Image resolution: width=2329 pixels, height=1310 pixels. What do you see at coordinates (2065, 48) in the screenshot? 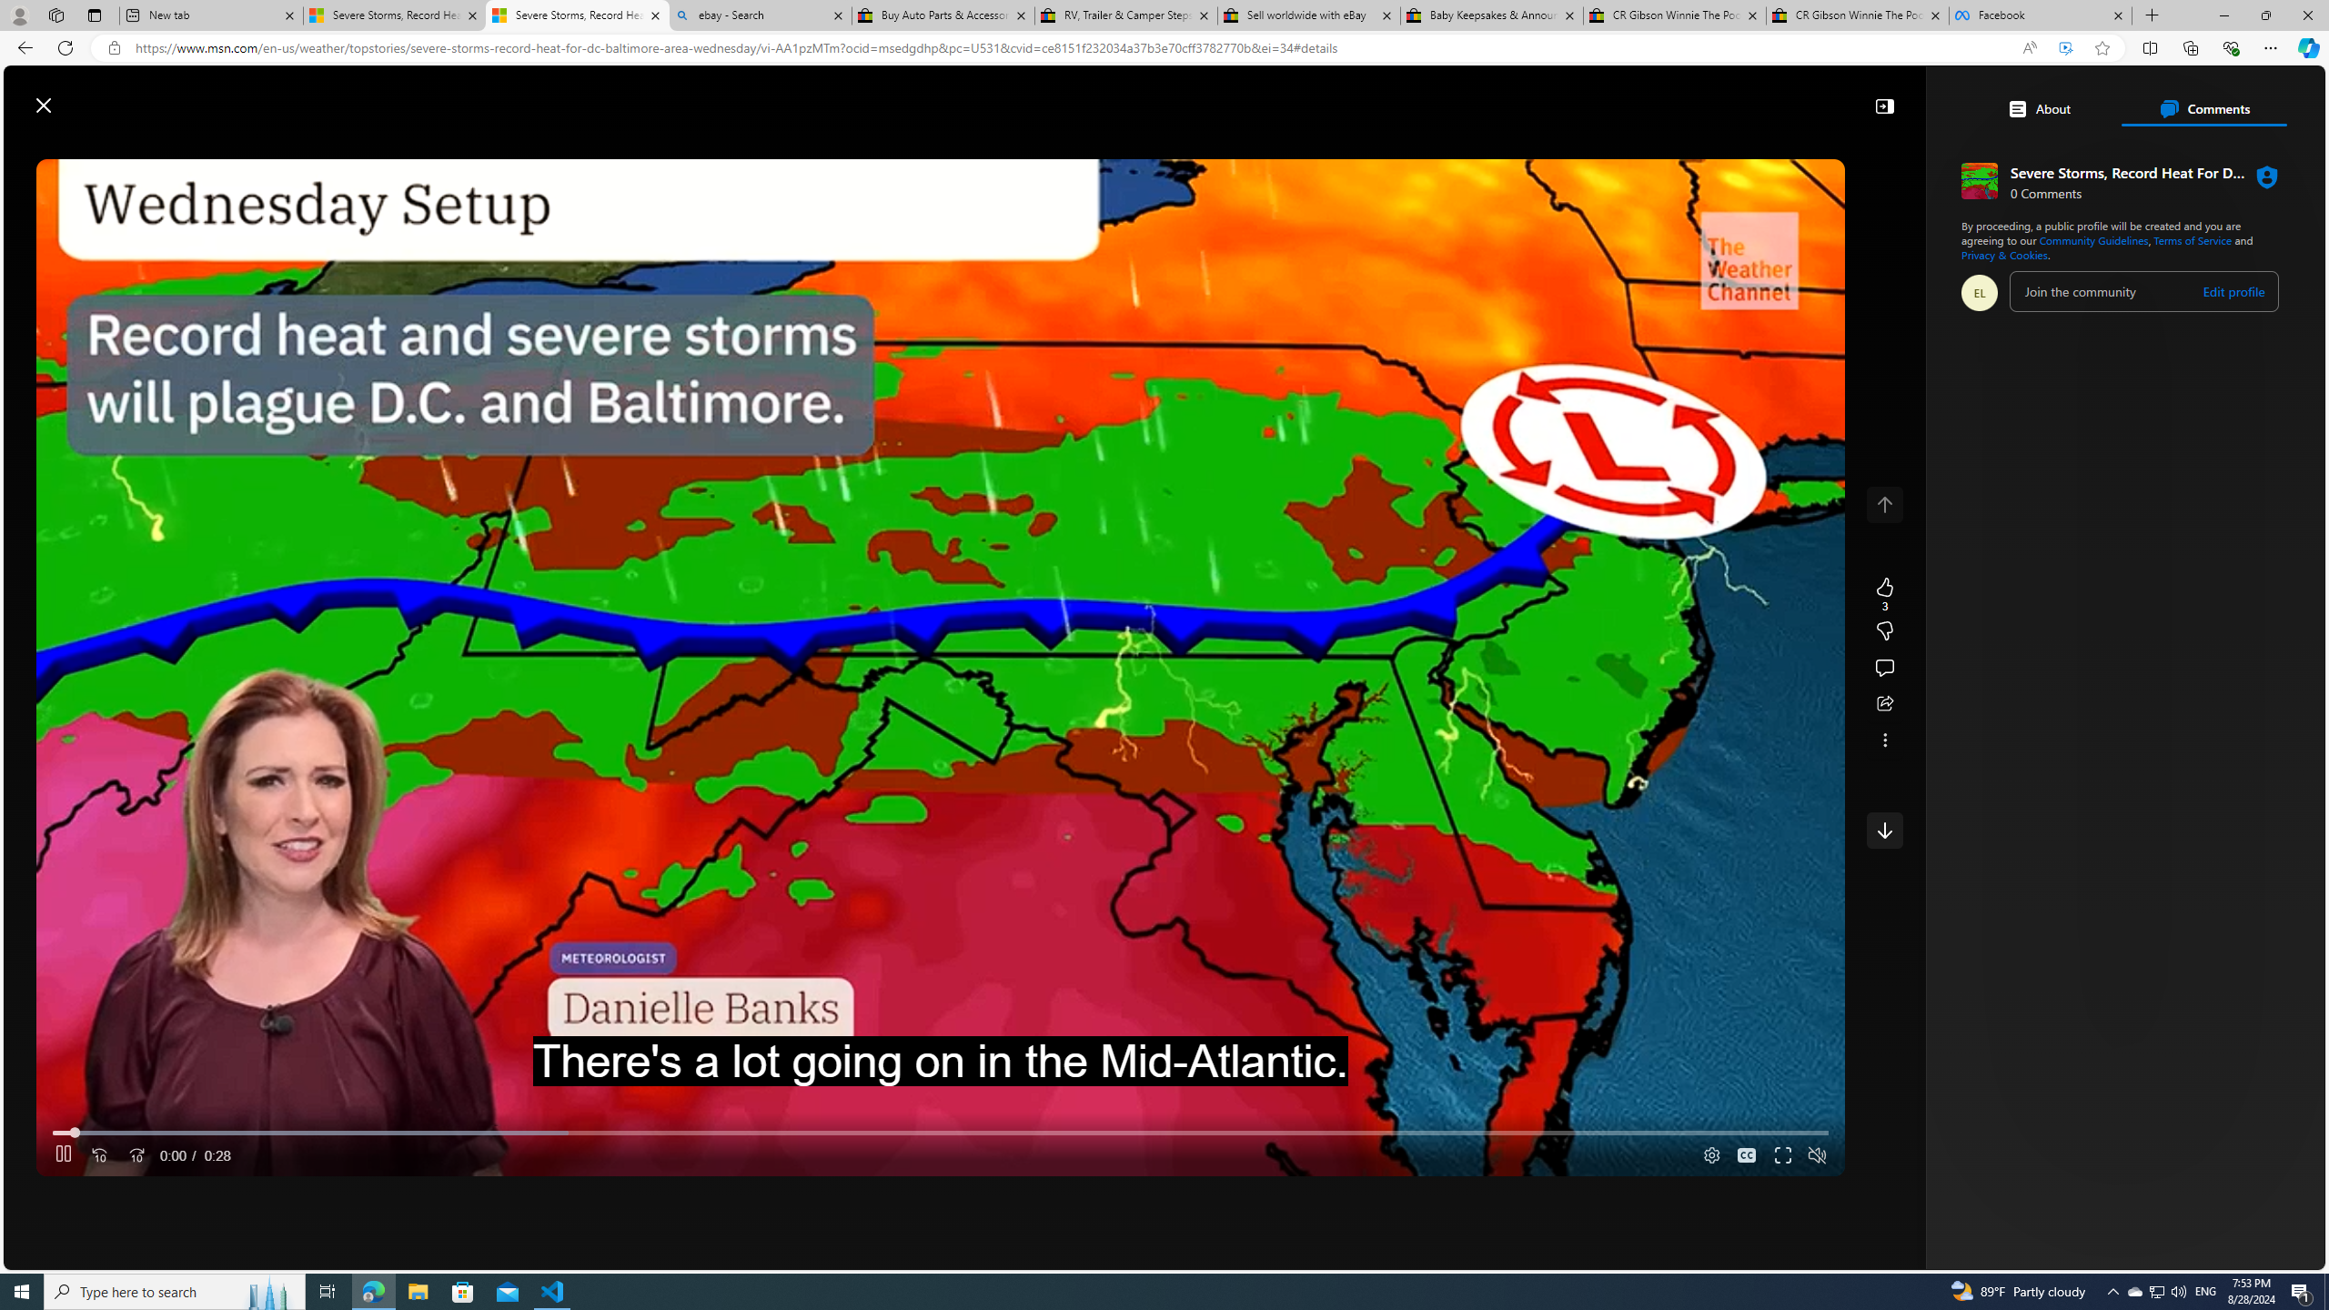
I see `Enhance video` at bounding box center [2065, 48].